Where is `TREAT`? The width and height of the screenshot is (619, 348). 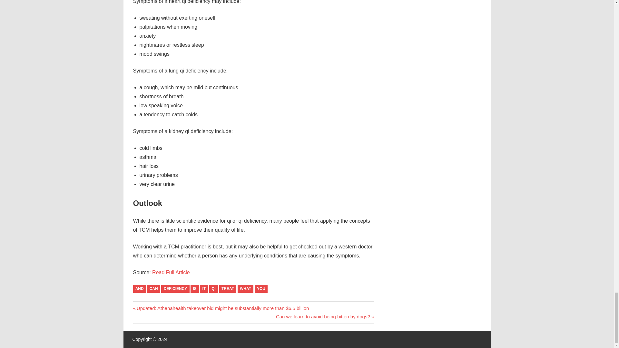
TREAT is located at coordinates (213, 289).